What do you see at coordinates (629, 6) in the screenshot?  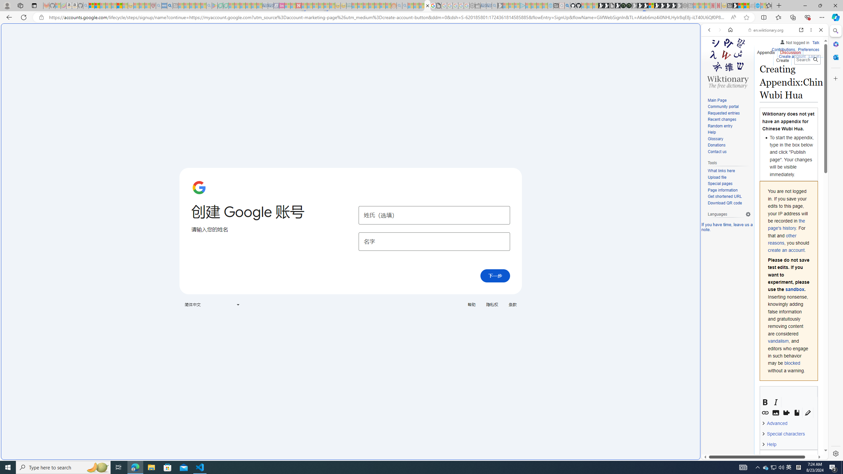 I see `Future Focus Report 2024` at bounding box center [629, 6].